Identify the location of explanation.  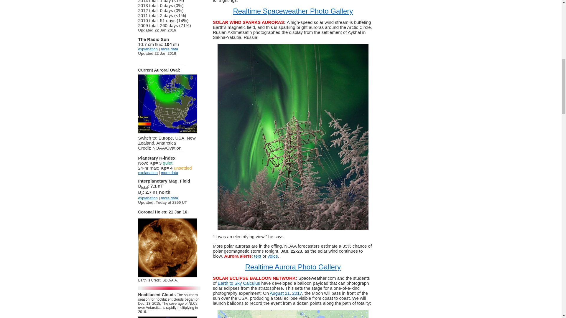
(148, 198).